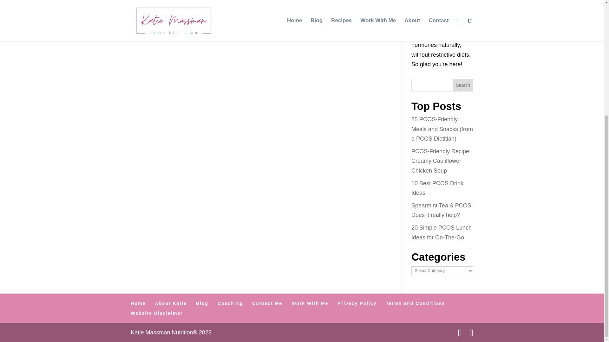 This screenshot has width=609, height=342. Describe the element at coordinates (310, 303) in the screenshot. I see `Work With Me` at that location.